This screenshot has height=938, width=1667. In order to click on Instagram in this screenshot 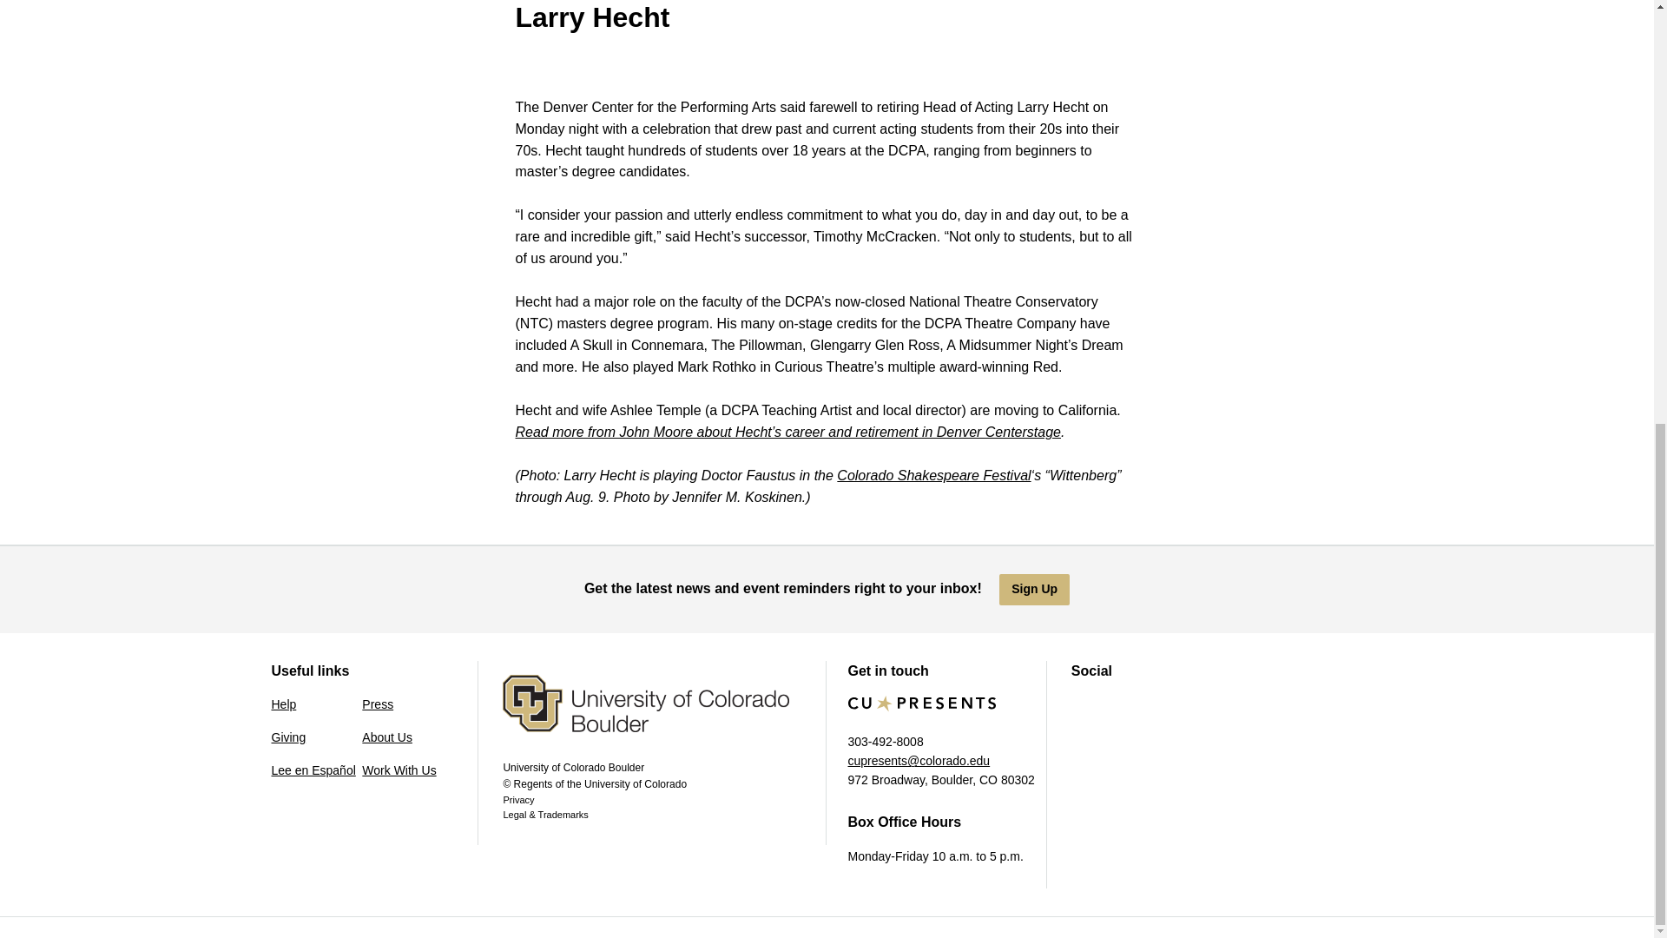, I will do `click(1120, 709)`.